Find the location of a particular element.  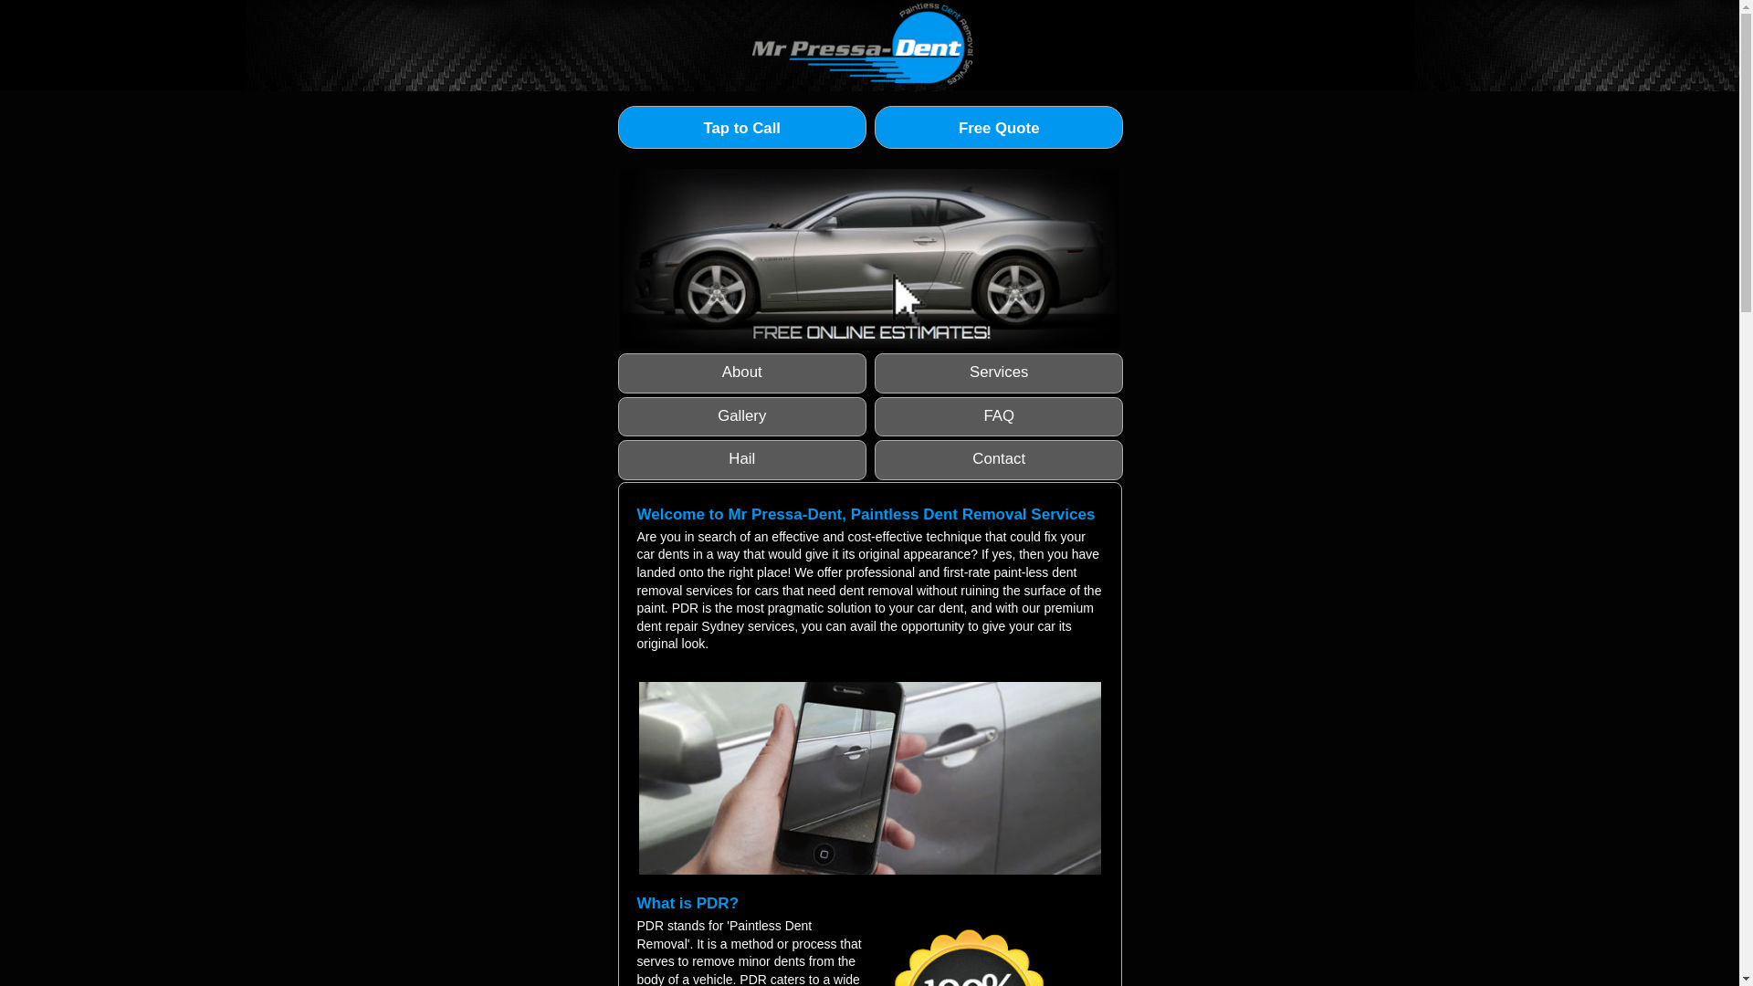

About is located at coordinates (741, 372).